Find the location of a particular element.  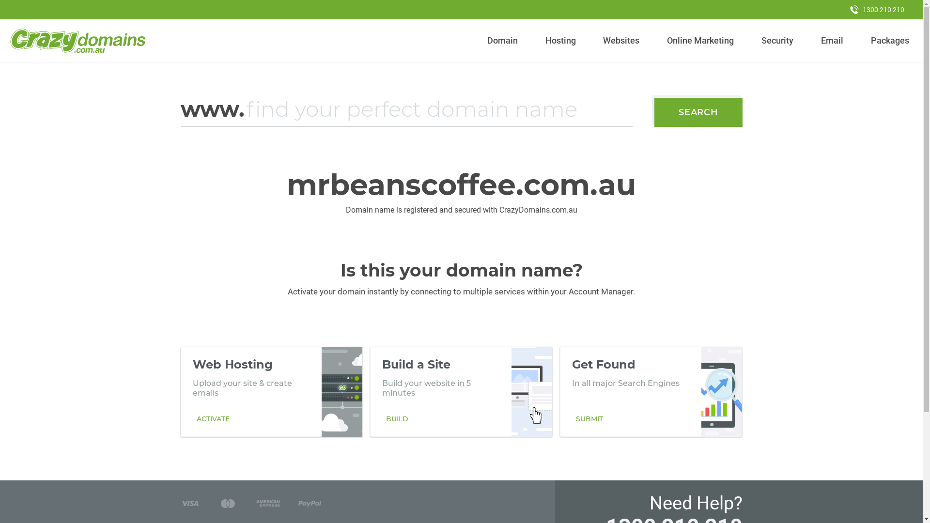

SEARCH is located at coordinates (698, 112).